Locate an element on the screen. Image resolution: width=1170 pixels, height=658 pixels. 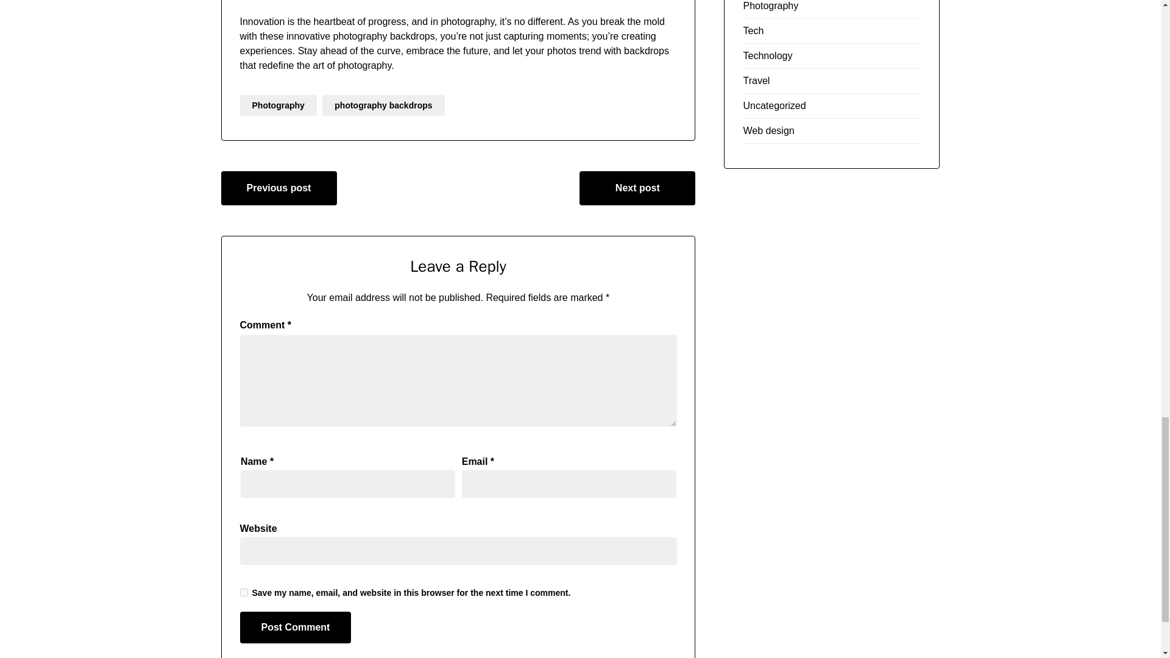
Post Comment is located at coordinates (296, 628).